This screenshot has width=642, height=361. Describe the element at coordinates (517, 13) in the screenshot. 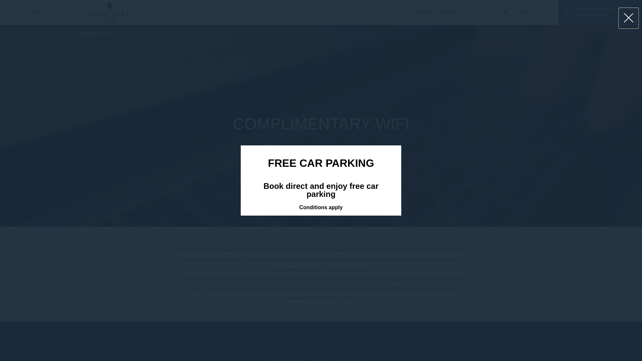

I see `LOGIN` at that location.